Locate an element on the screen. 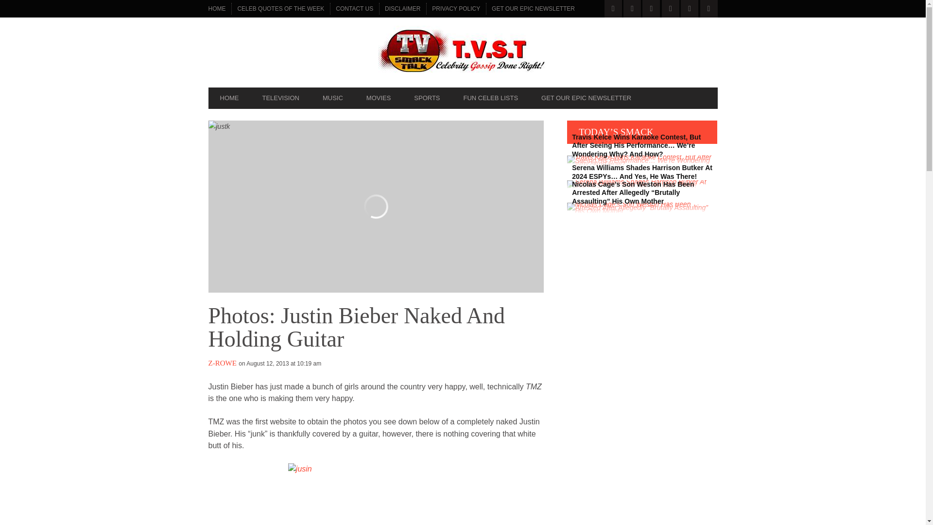  HOME is located at coordinates (217, 9).